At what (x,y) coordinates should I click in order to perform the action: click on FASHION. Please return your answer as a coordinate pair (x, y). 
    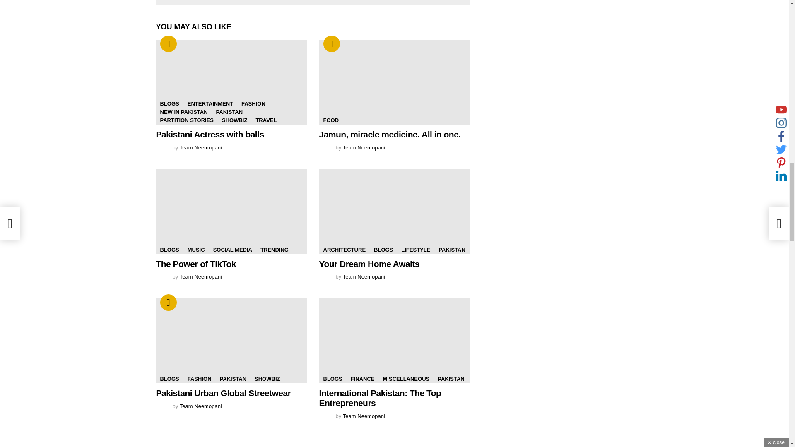
    Looking at the image, I should click on (253, 103).